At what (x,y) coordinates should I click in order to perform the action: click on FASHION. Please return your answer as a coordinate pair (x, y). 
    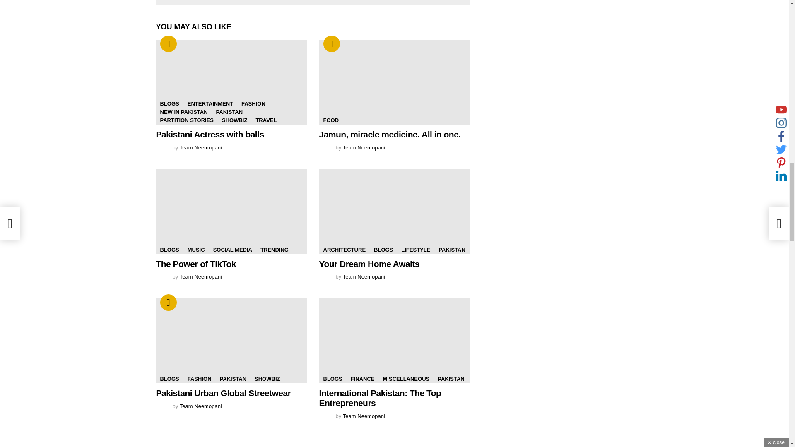
    Looking at the image, I should click on (253, 103).